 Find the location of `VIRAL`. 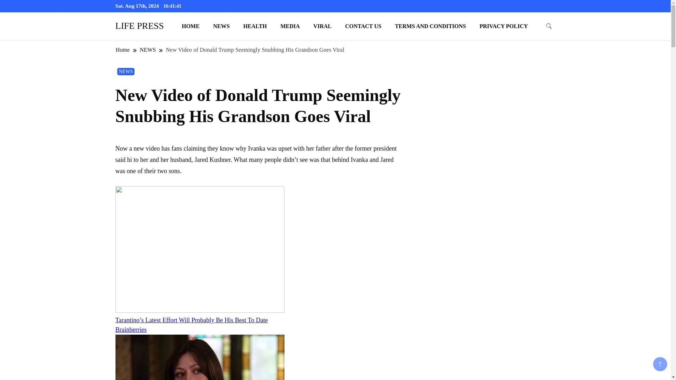

VIRAL is located at coordinates (323, 26).